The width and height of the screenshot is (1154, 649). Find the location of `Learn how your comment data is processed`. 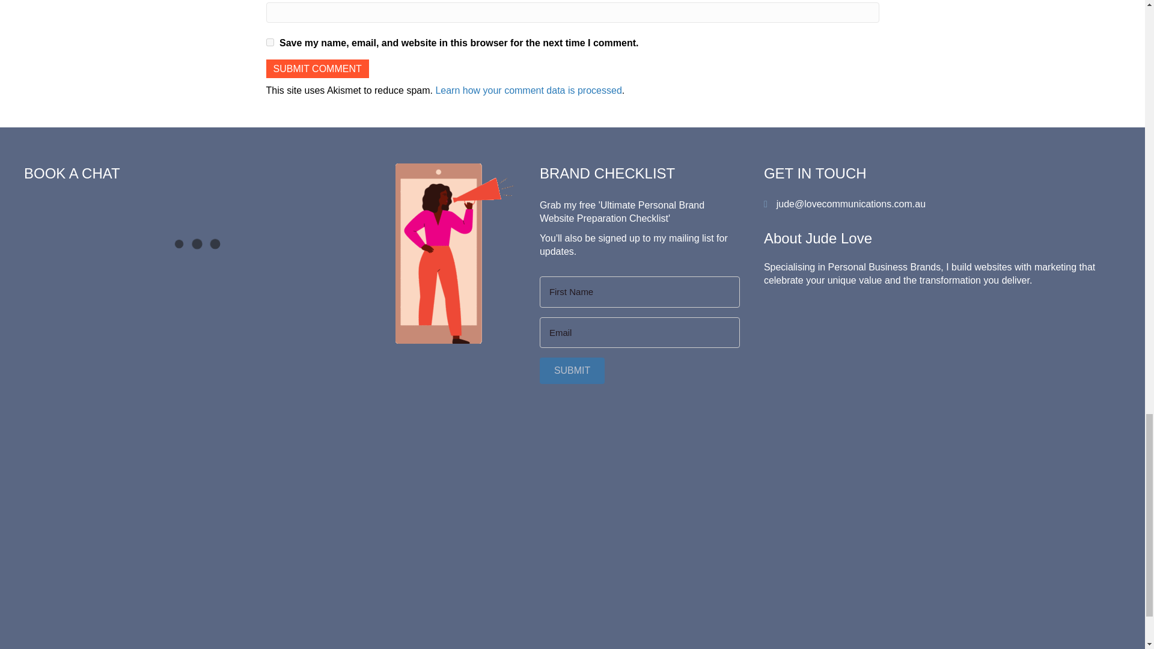

Learn how your comment data is processed is located at coordinates (528, 90).